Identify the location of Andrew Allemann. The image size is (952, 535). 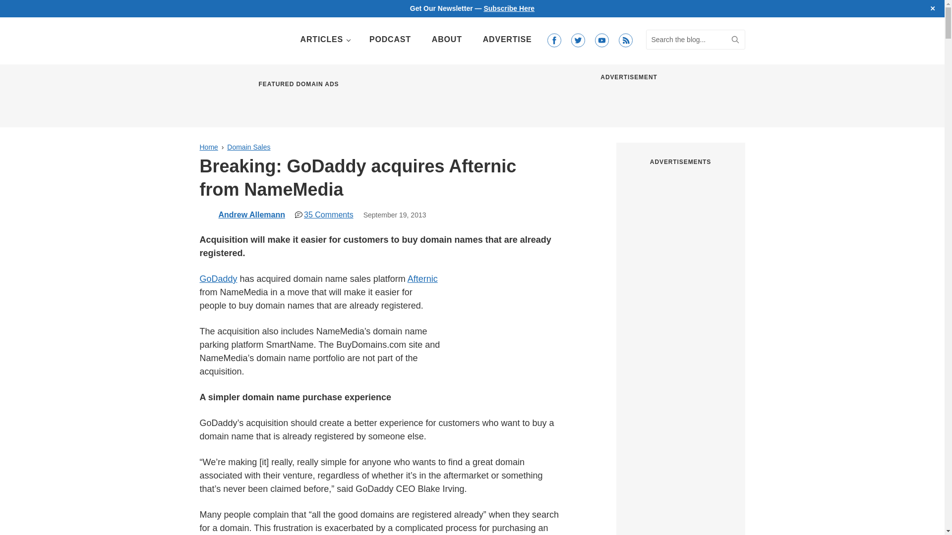
(251, 214).